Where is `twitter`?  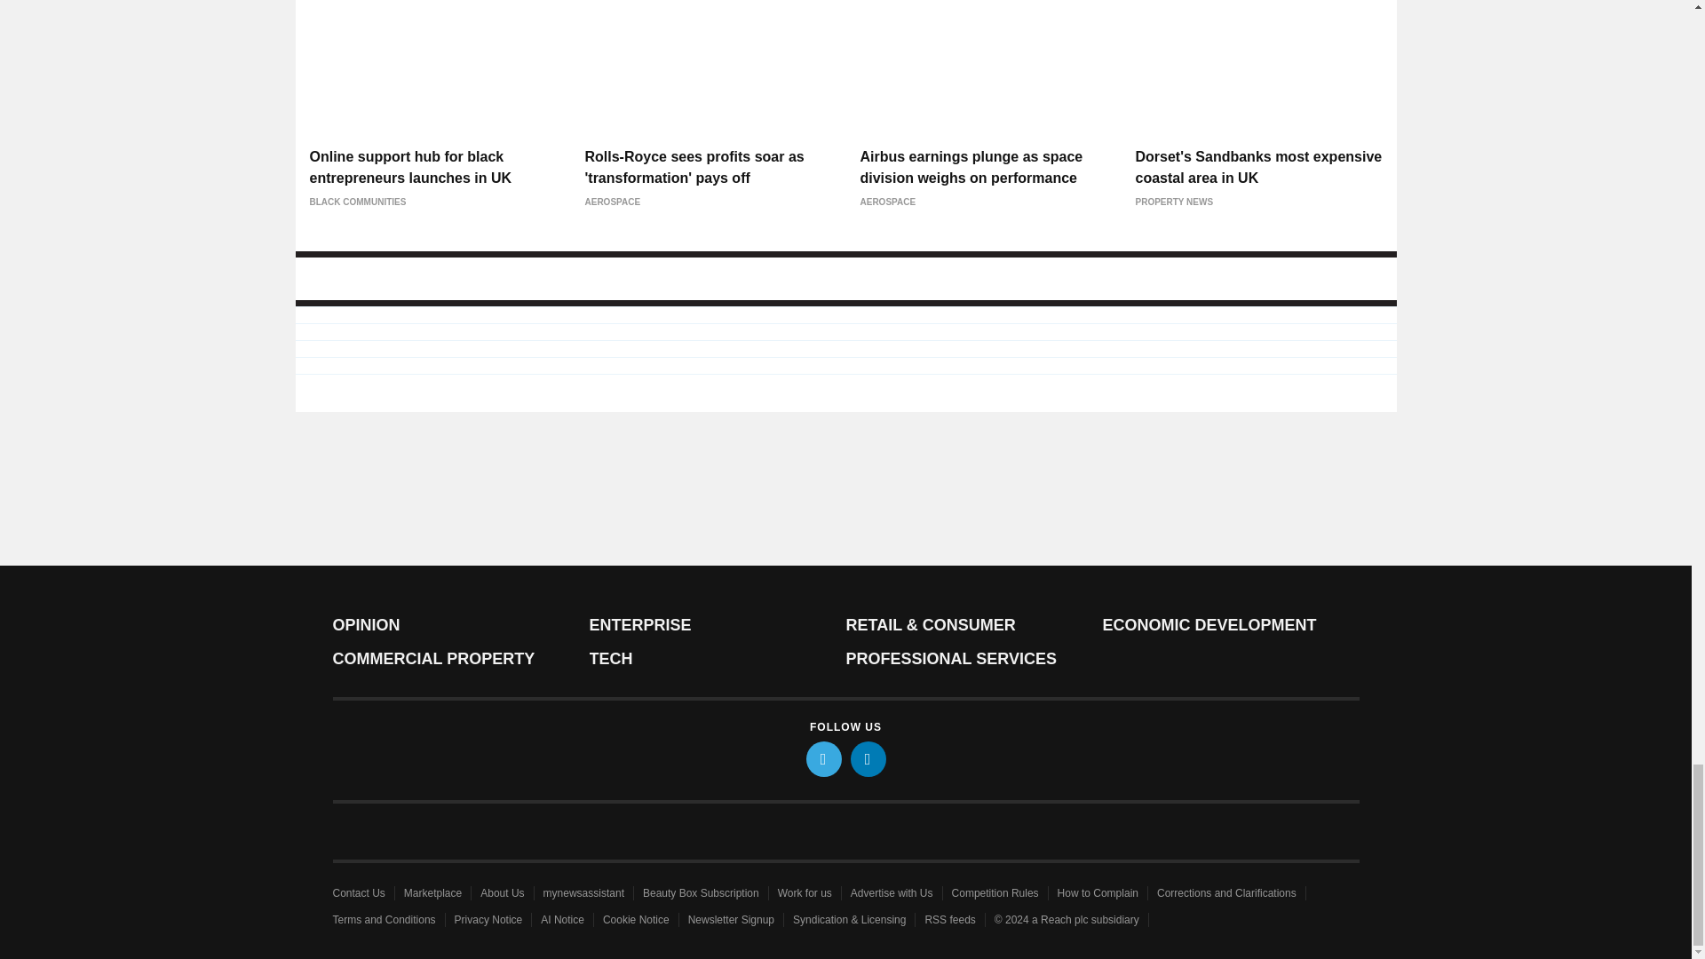 twitter is located at coordinates (824, 758).